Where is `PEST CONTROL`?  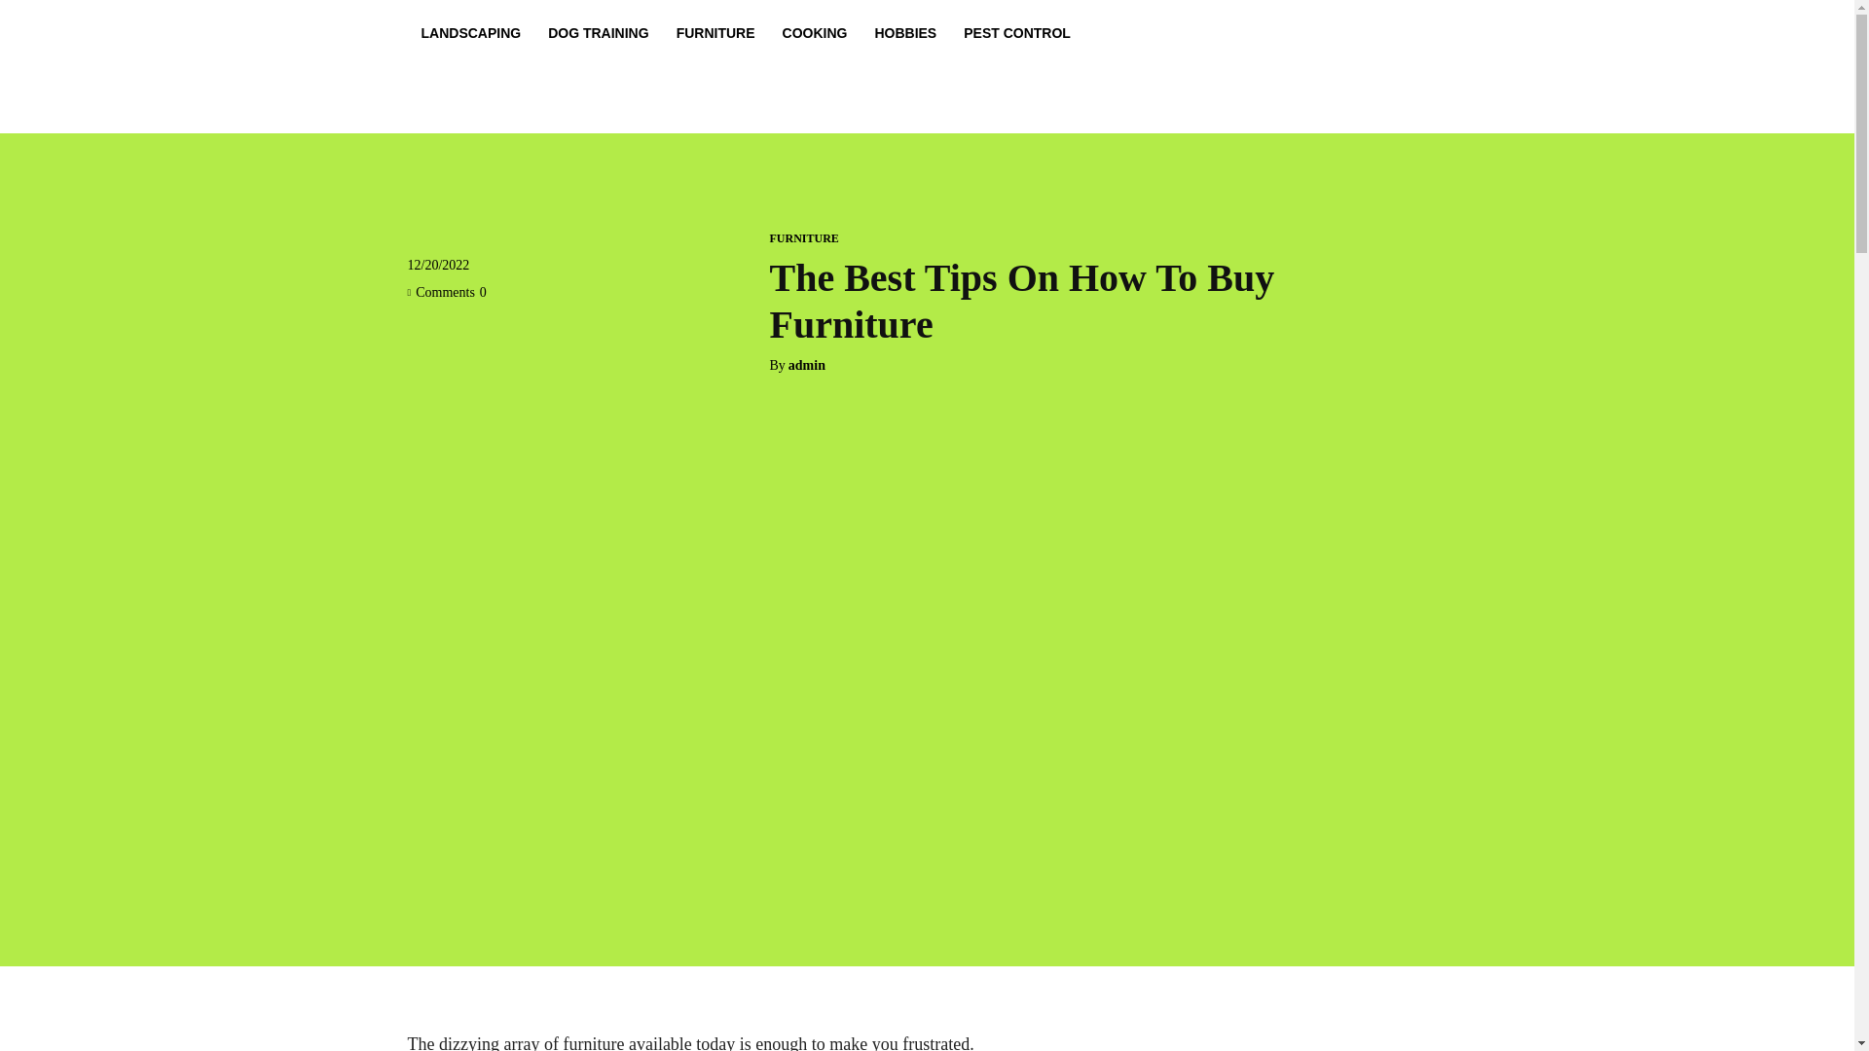
PEST CONTROL is located at coordinates (1016, 33).